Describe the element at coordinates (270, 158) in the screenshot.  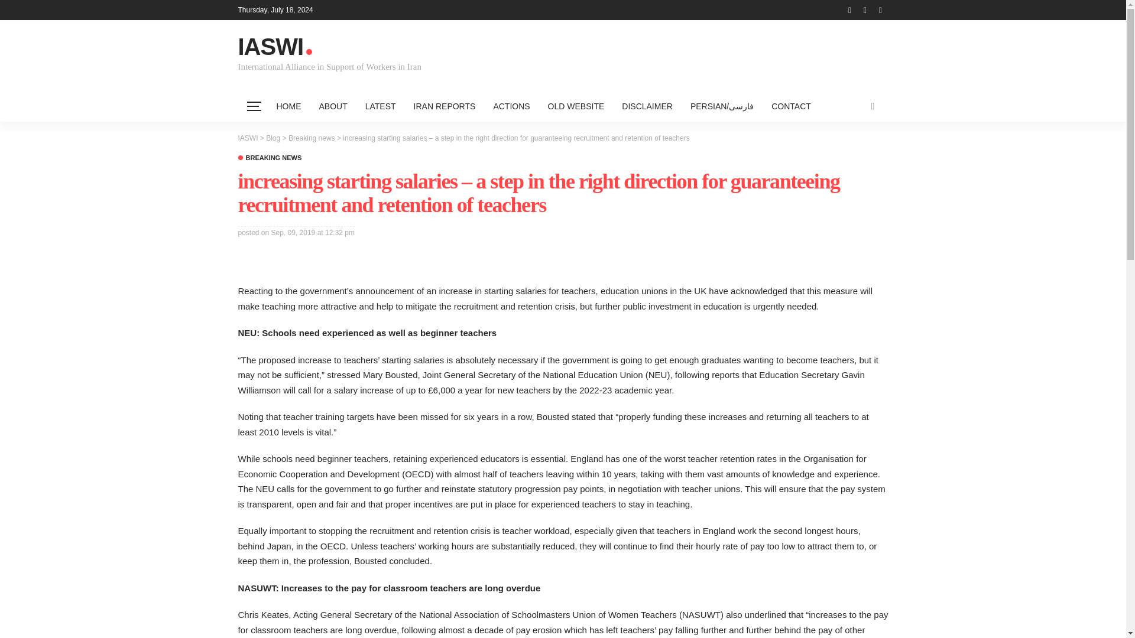
I see `Breaking news` at that location.